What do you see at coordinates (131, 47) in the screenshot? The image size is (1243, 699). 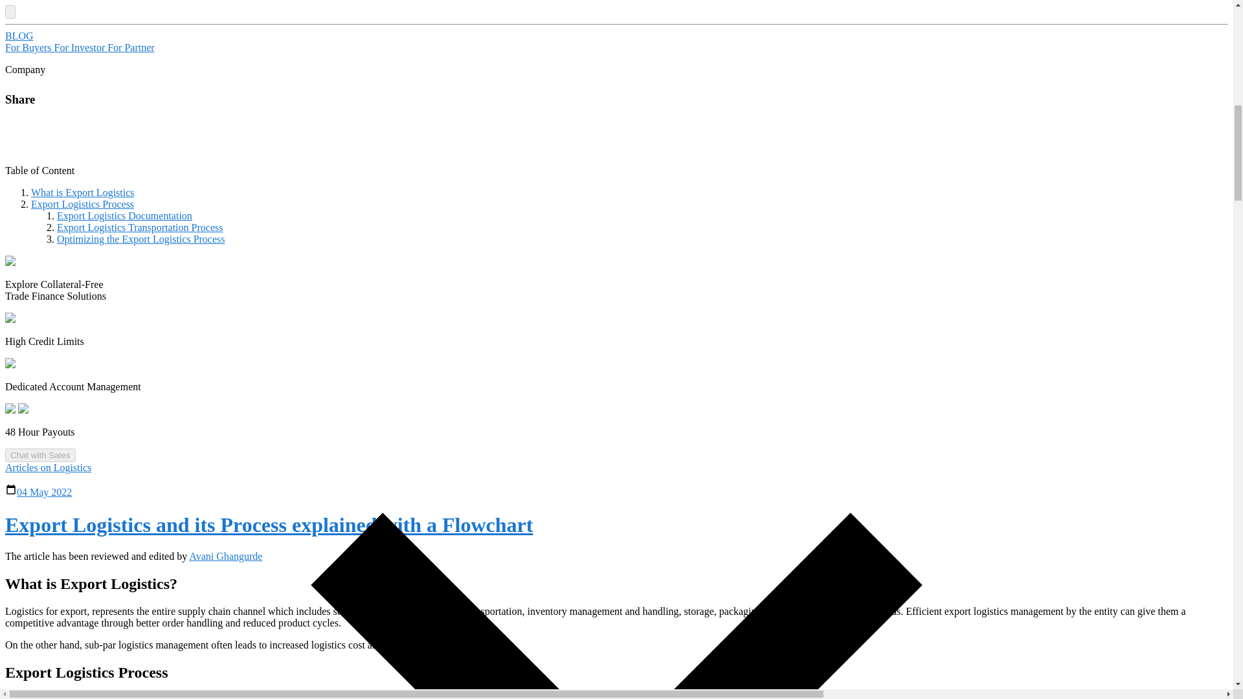 I see `For Partner` at bounding box center [131, 47].